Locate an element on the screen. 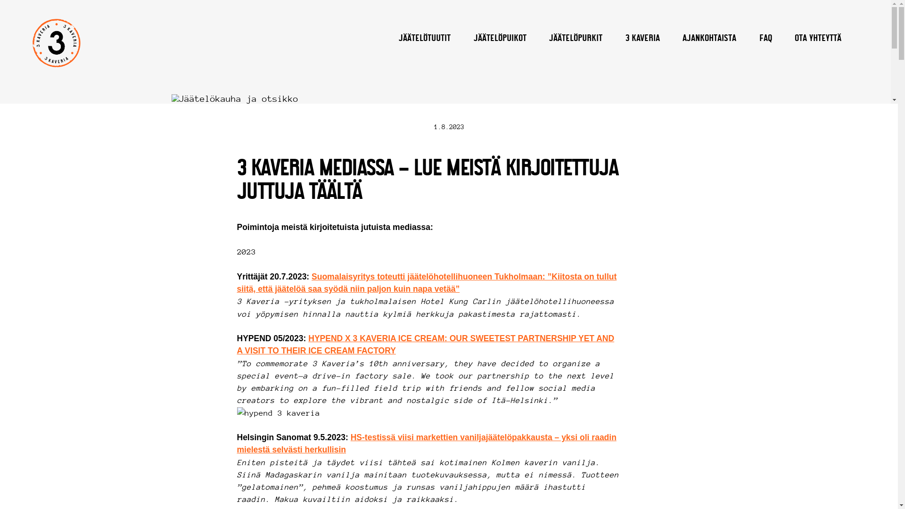 The width and height of the screenshot is (905, 509). 3 Friends is located at coordinates (57, 43).